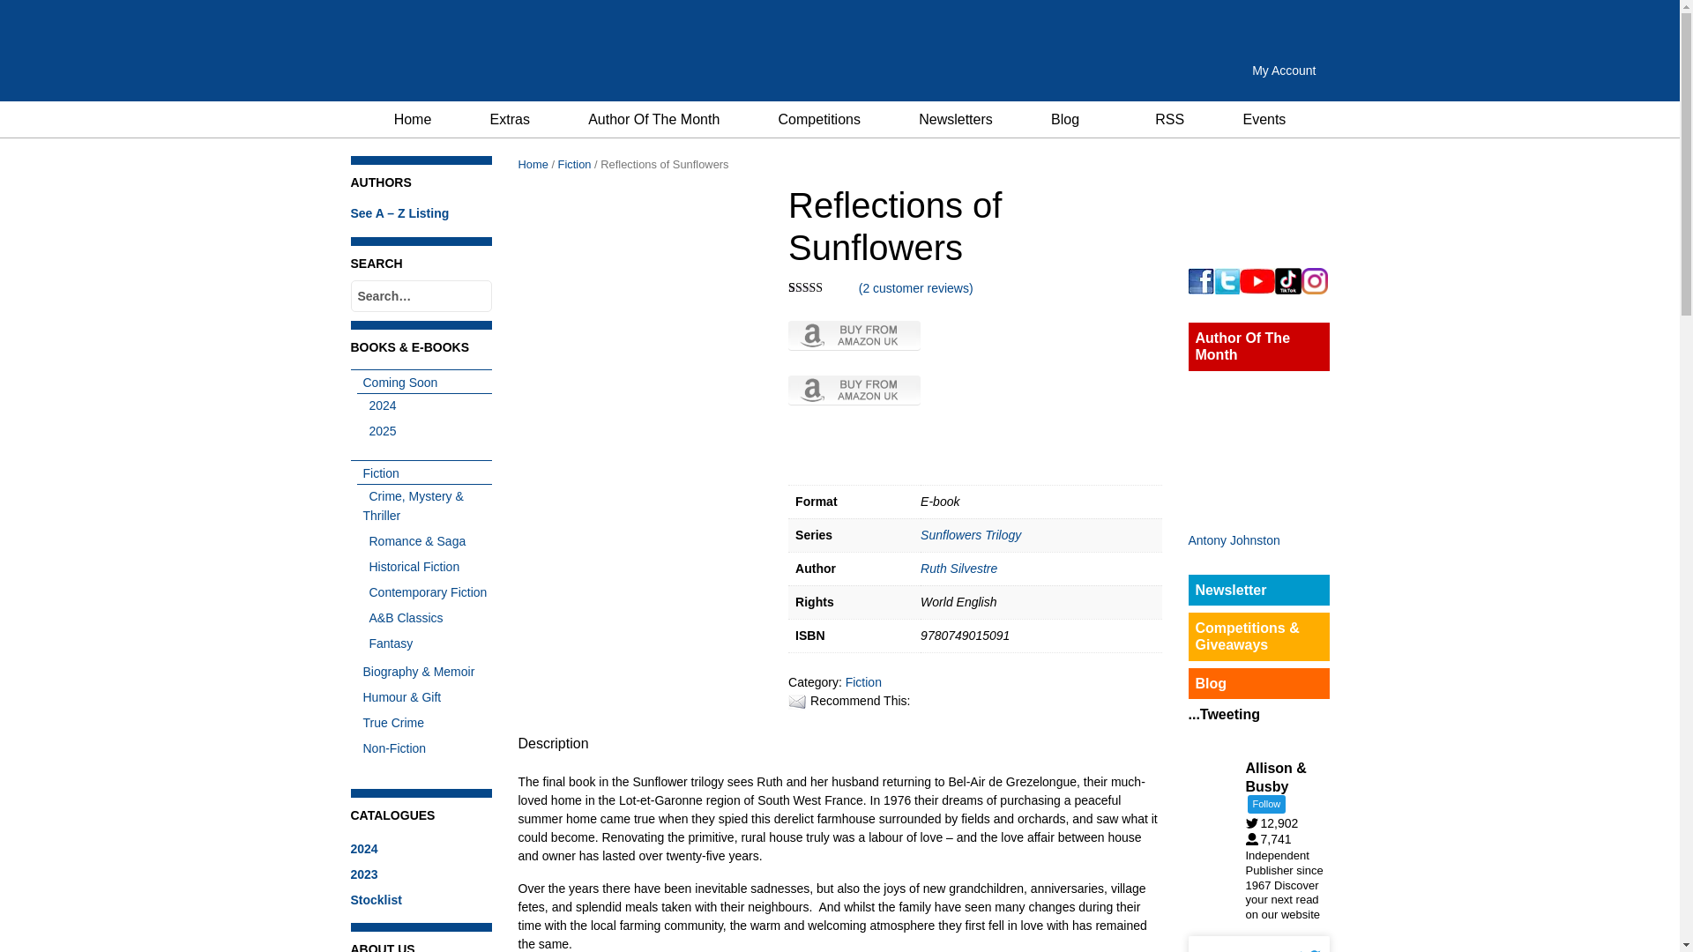  I want to click on Historical Fiction, so click(412, 567).